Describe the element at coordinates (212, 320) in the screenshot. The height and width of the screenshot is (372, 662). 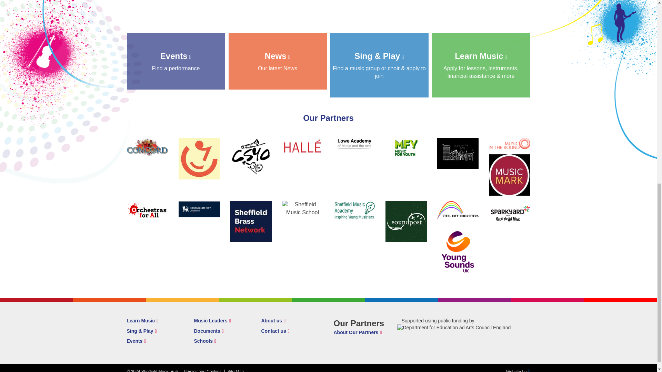
I see `Music Leaders` at that location.